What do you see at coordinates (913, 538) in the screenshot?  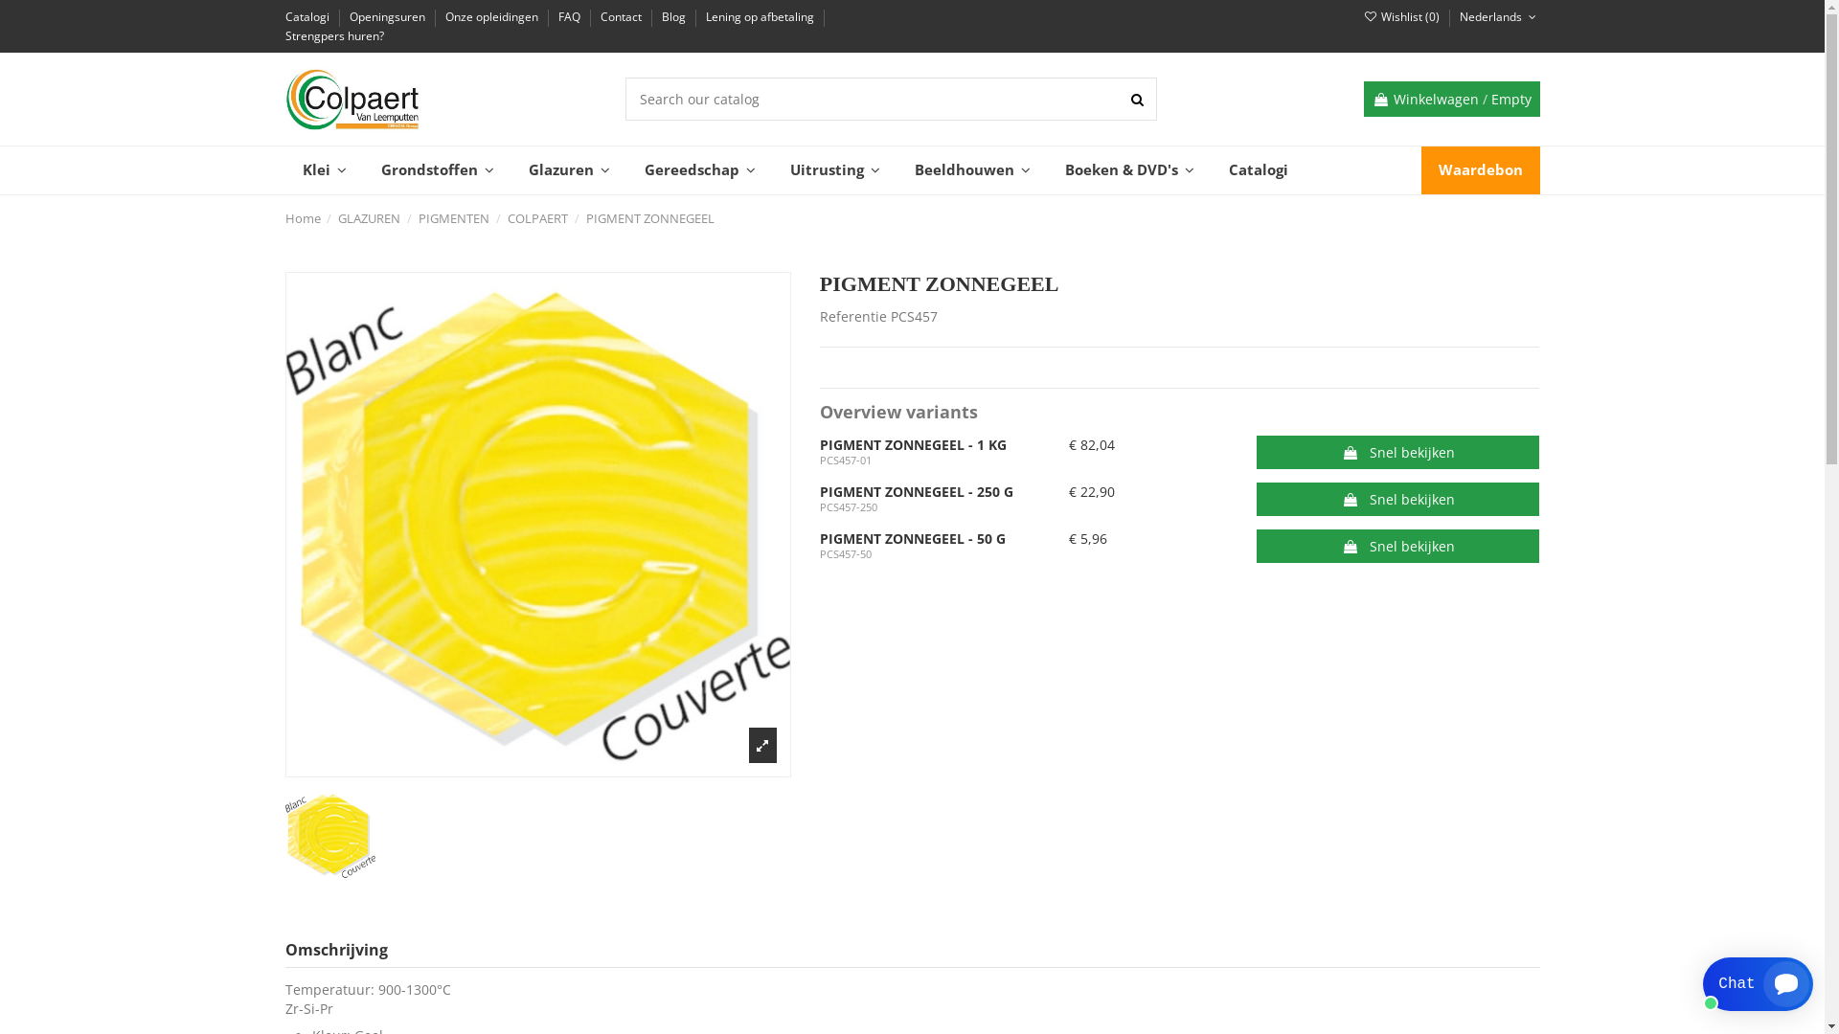 I see `PIGMENT ZONNEGEEL - 50 G` at bounding box center [913, 538].